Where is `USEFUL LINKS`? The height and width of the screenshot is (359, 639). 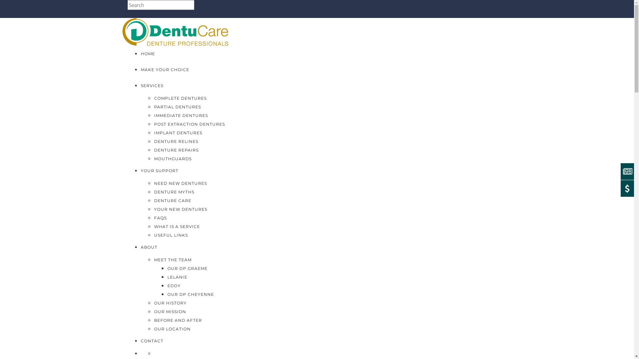
USEFUL LINKS is located at coordinates (171, 235).